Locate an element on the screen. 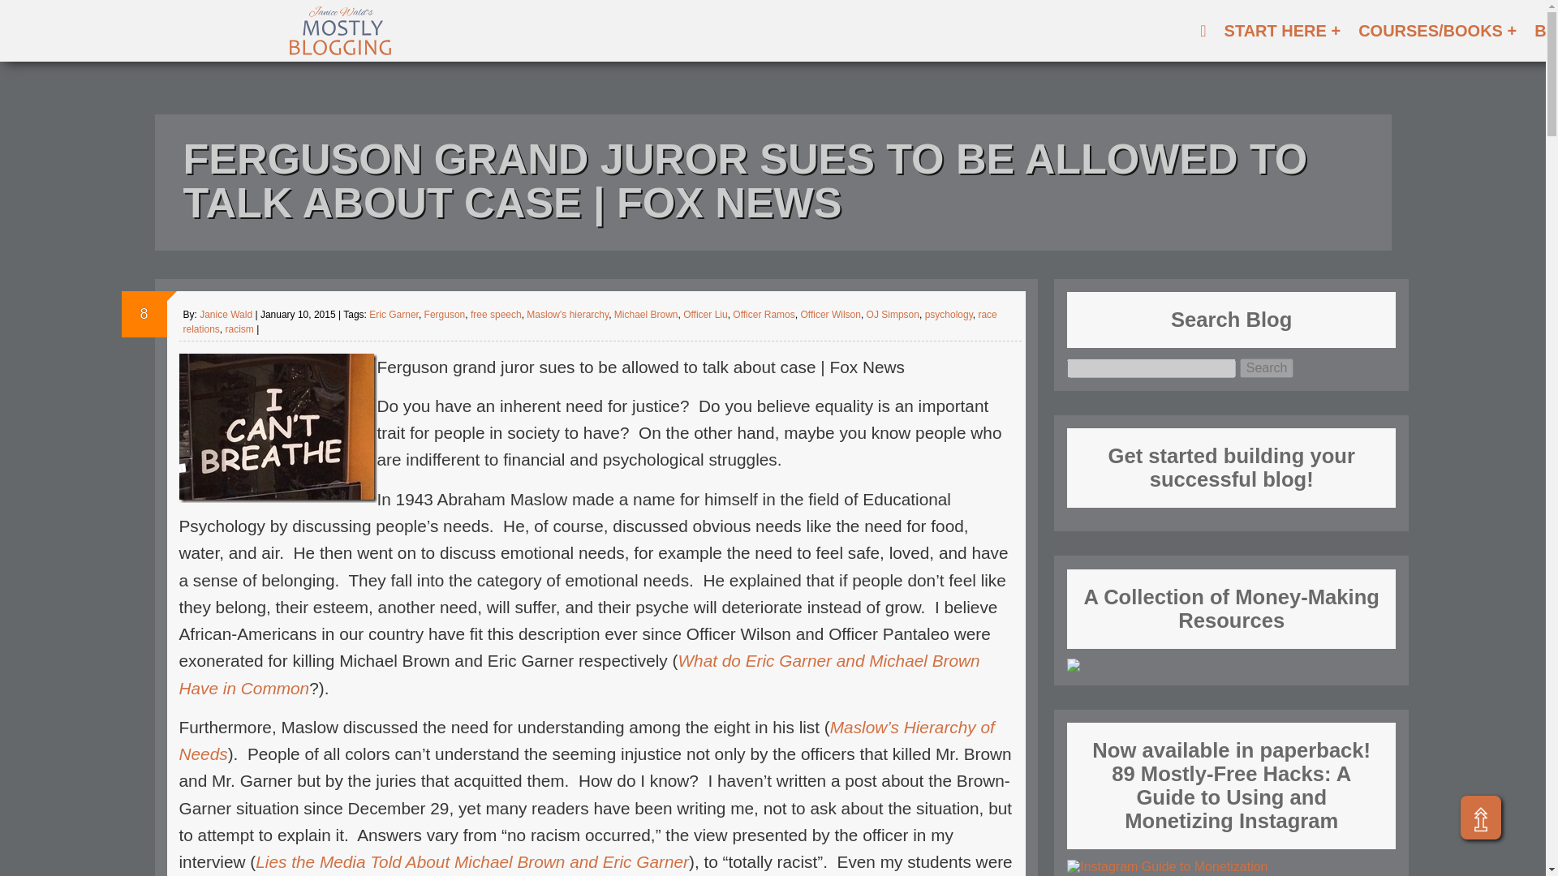 This screenshot has width=1558, height=876. Search is located at coordinates (1267, 367).